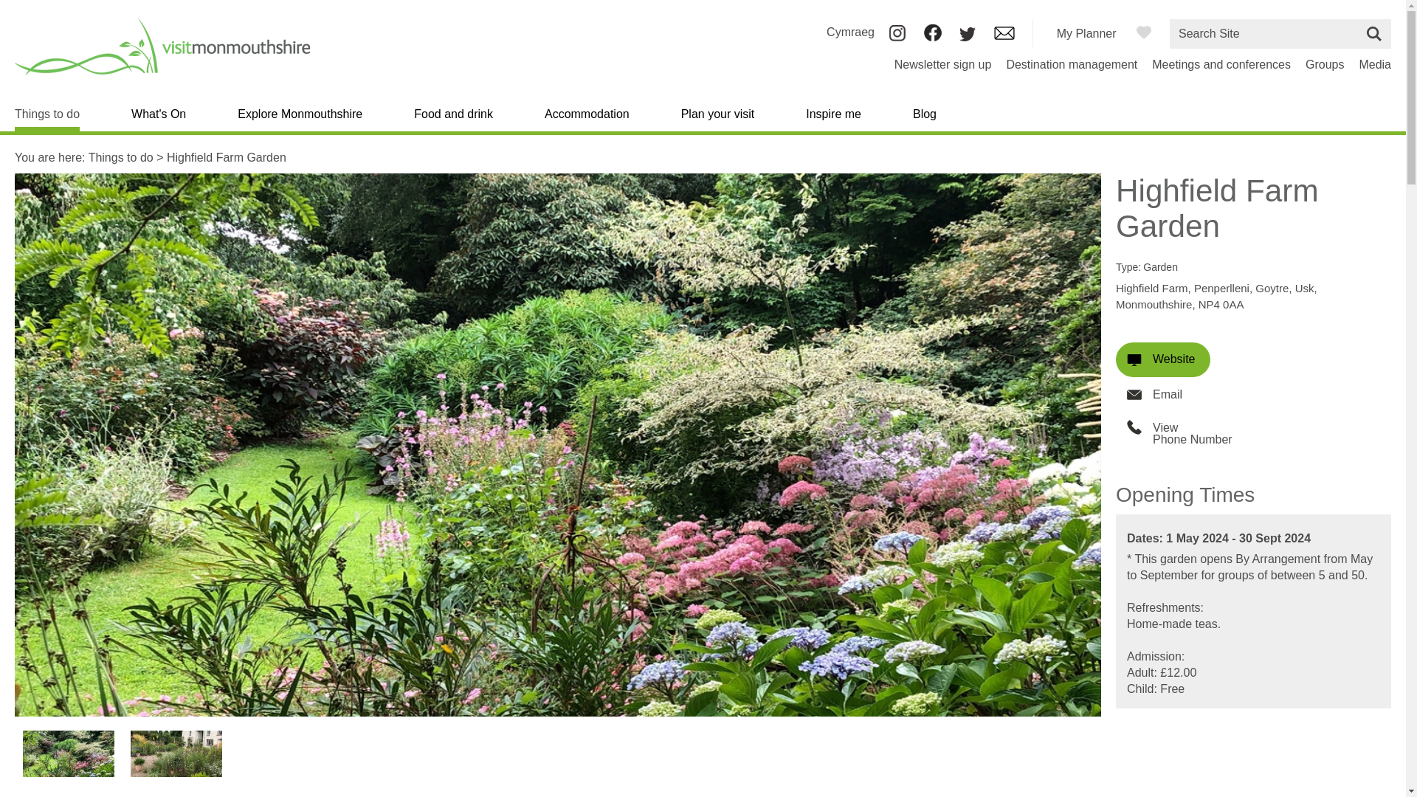  What do you see at coordinates (1072, 64) in the screenshot?
I see `Destination management` at bounding box center [1072, 64].